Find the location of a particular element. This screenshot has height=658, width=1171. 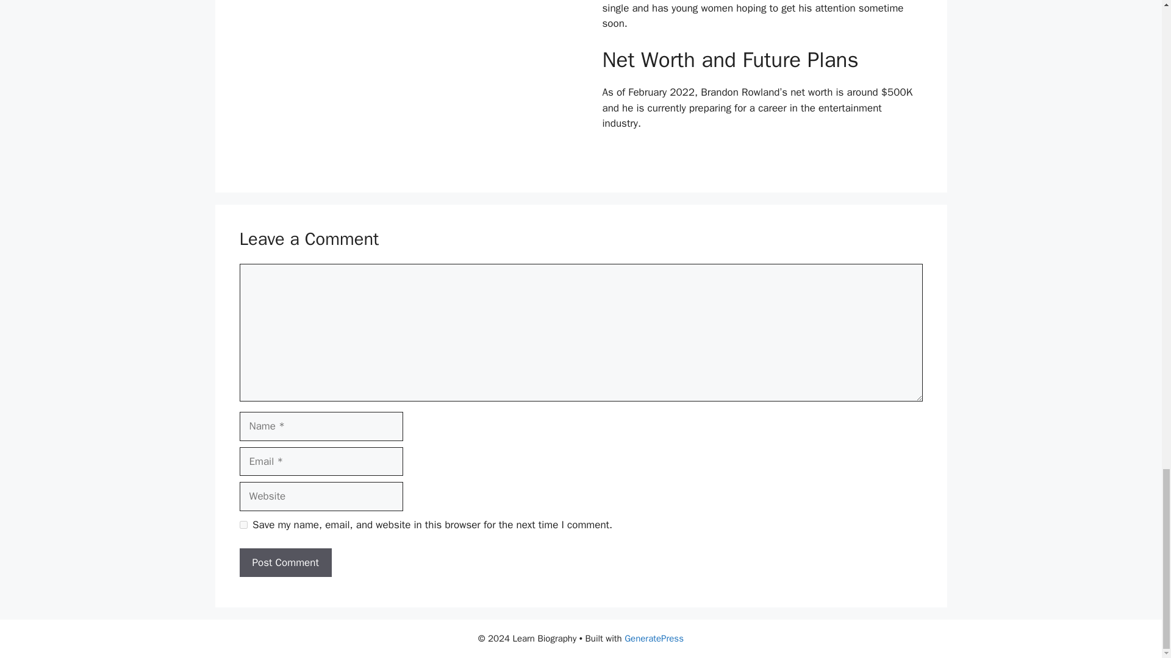

yes is located at coordinates (243, 525).